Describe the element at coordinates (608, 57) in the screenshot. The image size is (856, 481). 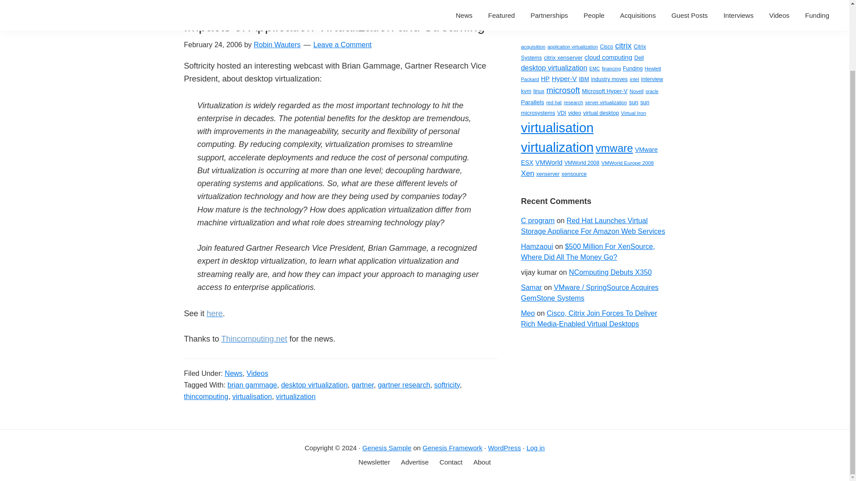
I see `cloud computing` at that location.